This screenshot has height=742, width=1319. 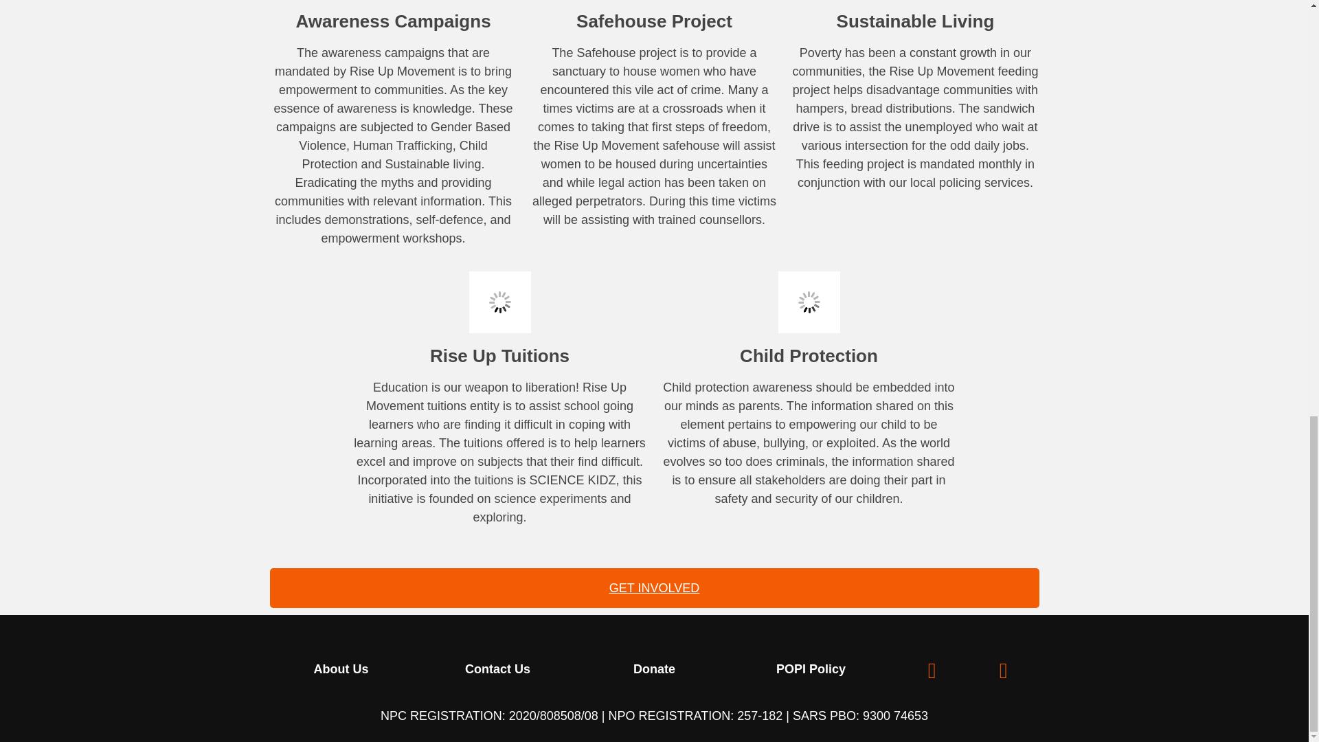 What do you see at coordinates (497, 669) in the screenshot?
I see `Contact Us` at bounding box center [497, 669].